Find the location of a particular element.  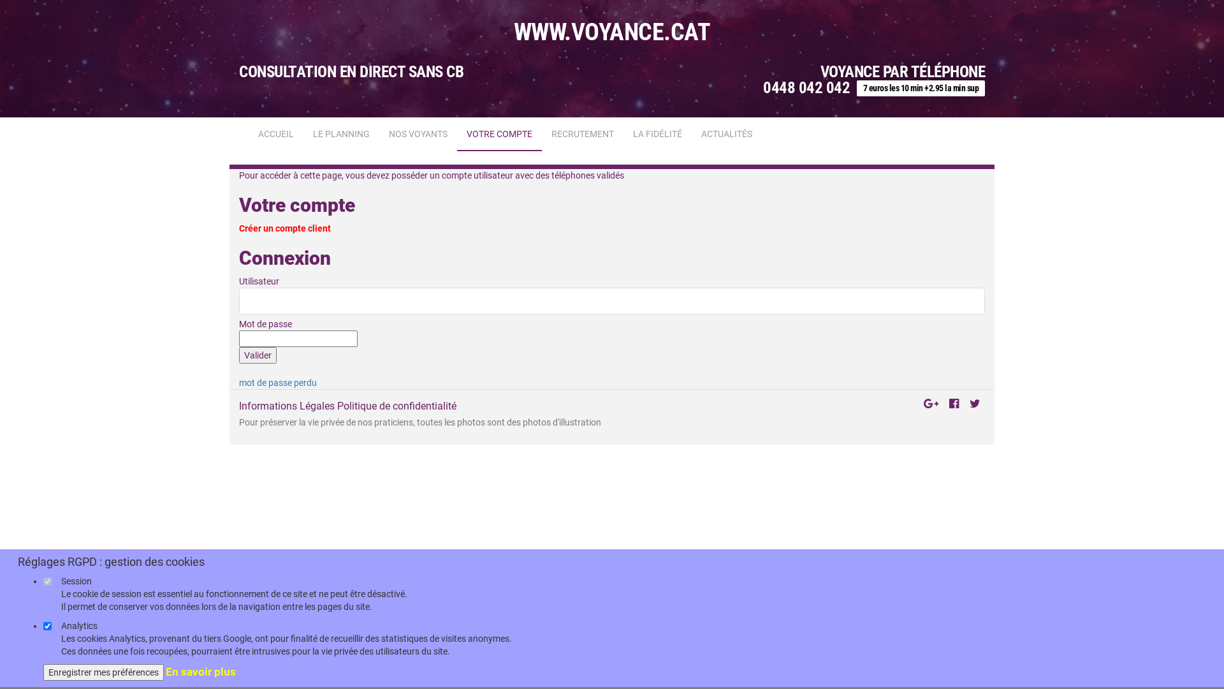

Valider is located at coordinates (258, 355).